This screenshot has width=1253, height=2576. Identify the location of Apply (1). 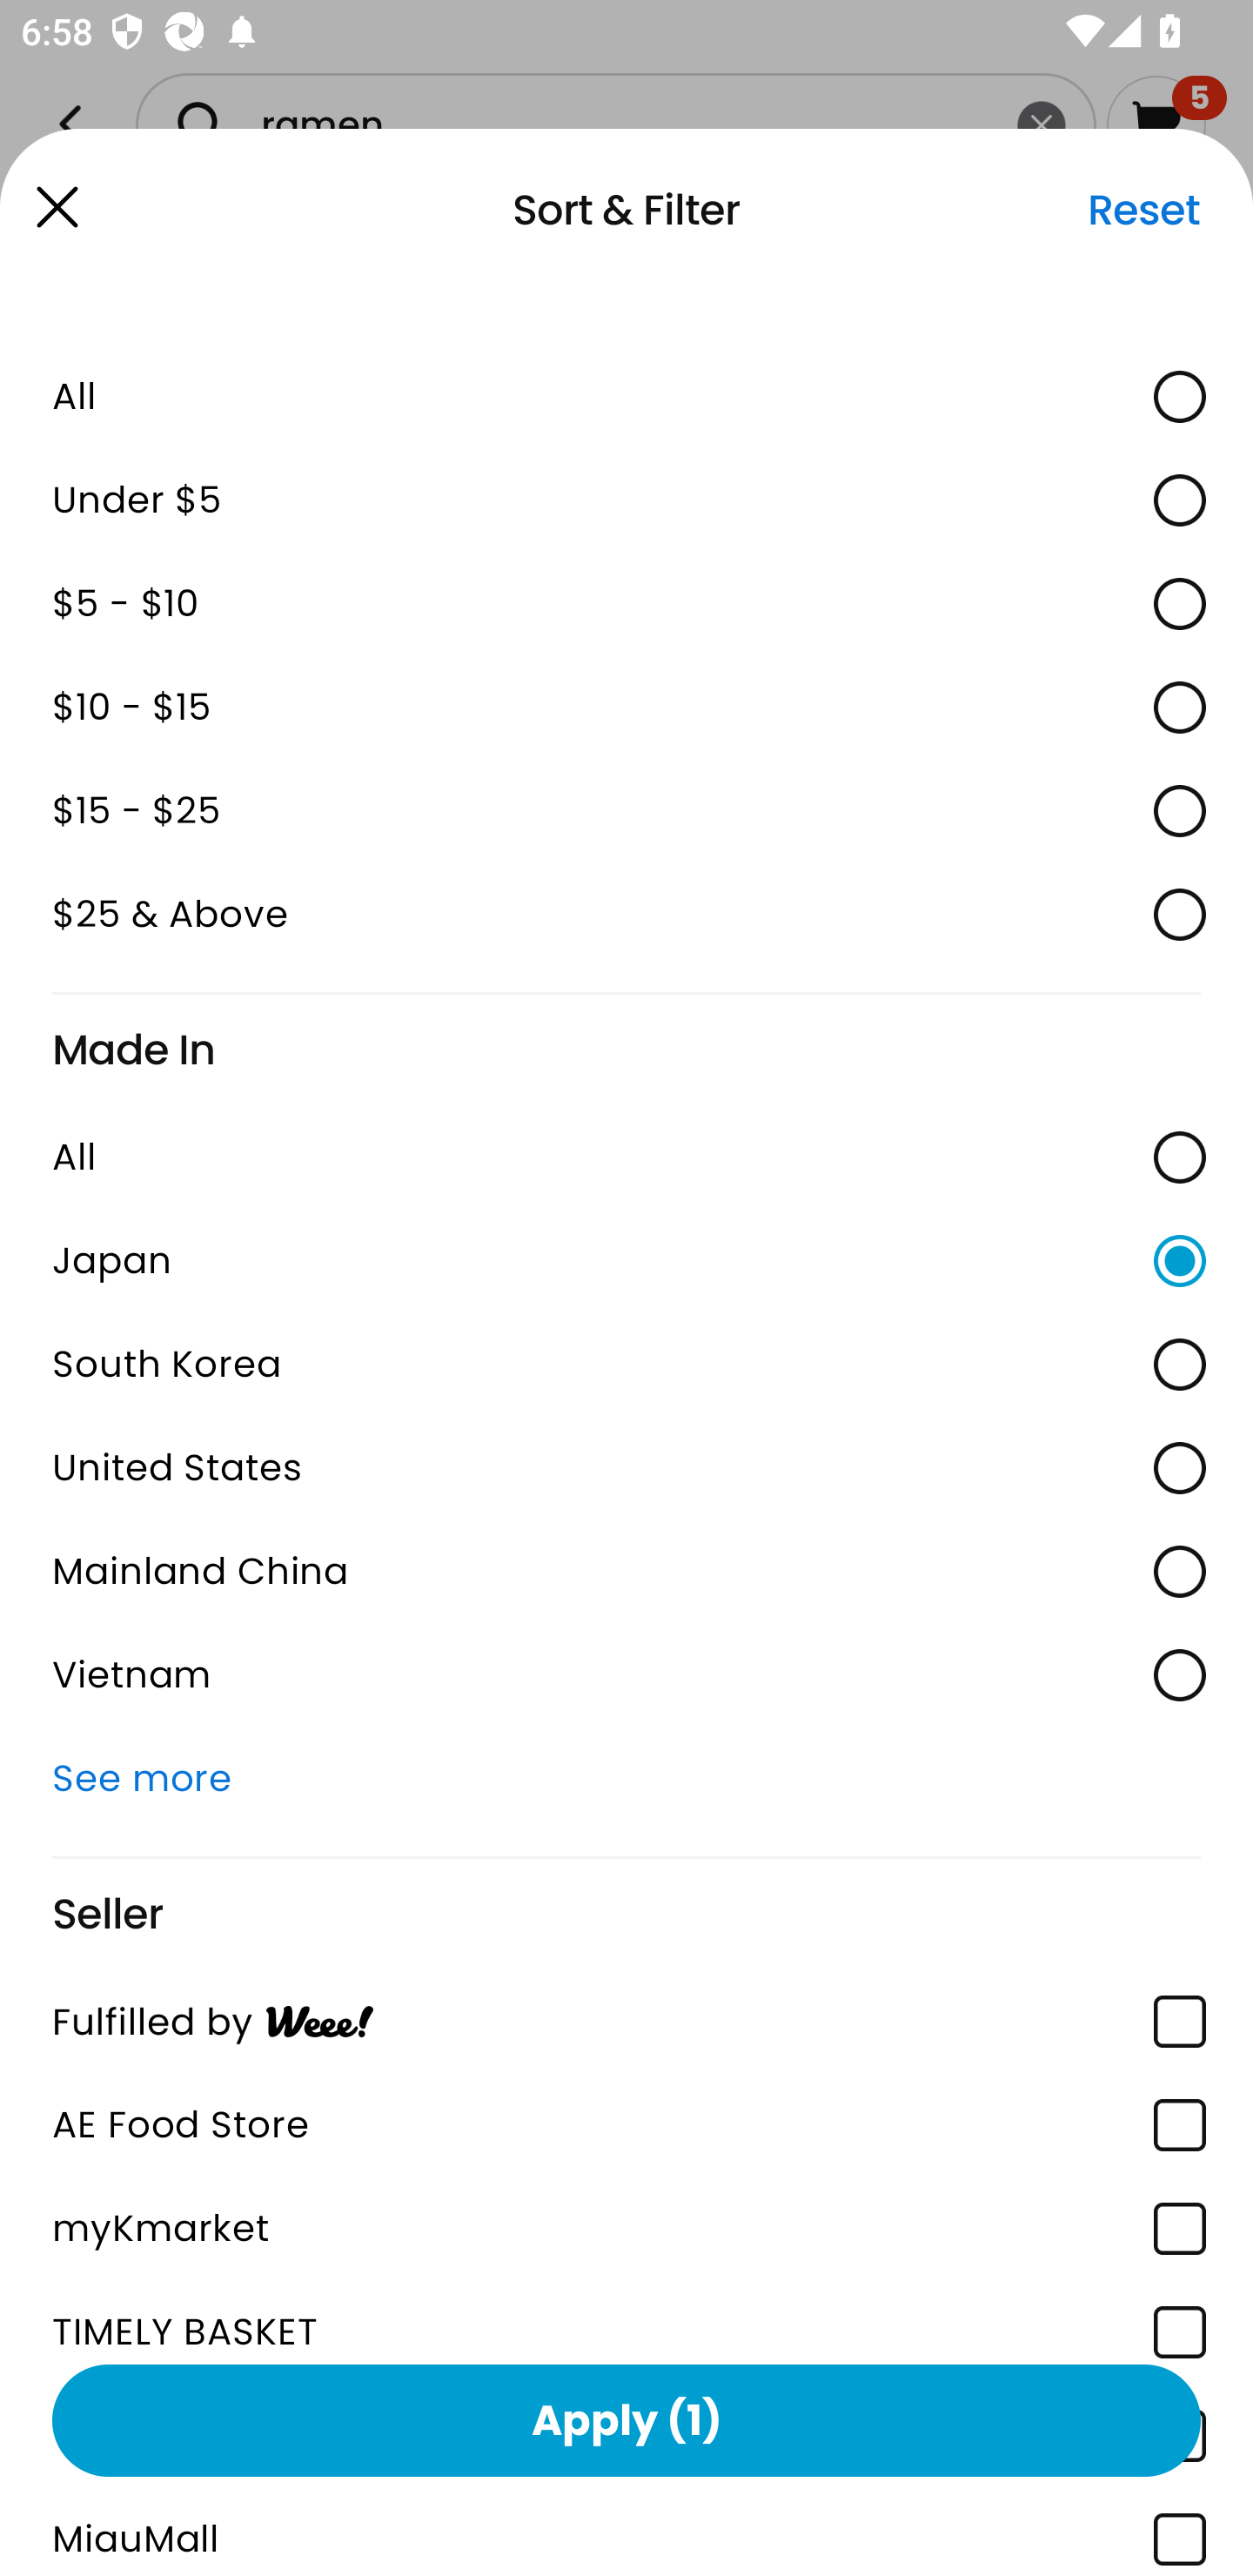
(626, 2419).